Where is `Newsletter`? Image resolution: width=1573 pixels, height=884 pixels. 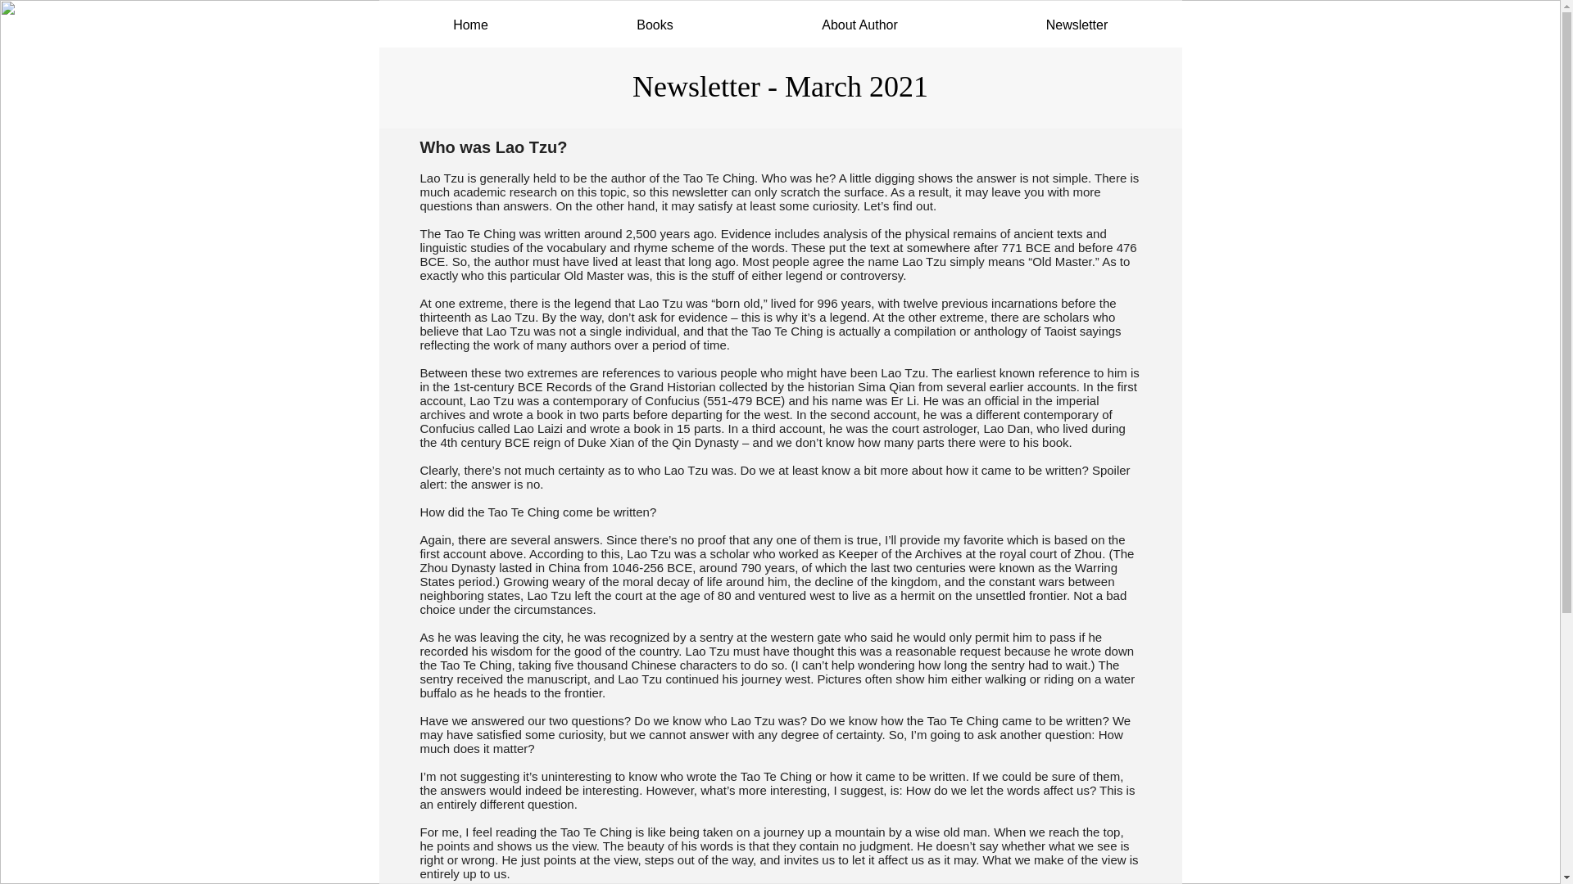 Newsletter is located at coordinates (1077, 25).